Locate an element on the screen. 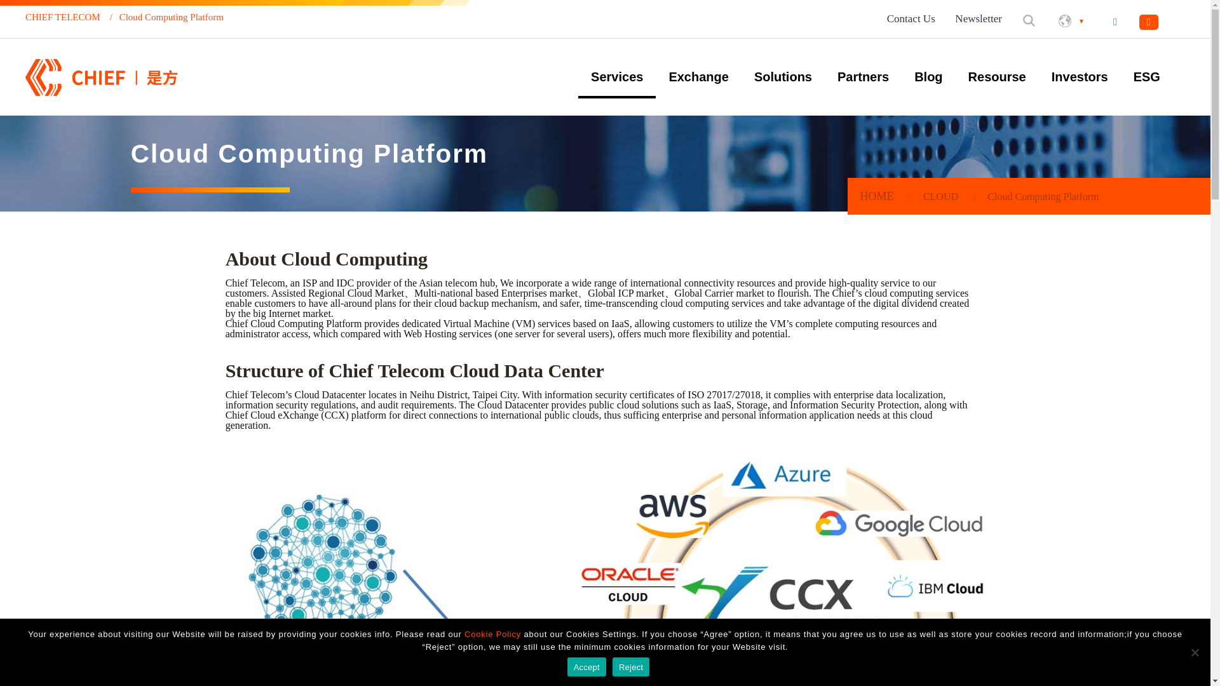 This screenshot has height=686, width=1220. Facebook is located at coordinates (1115, 22).